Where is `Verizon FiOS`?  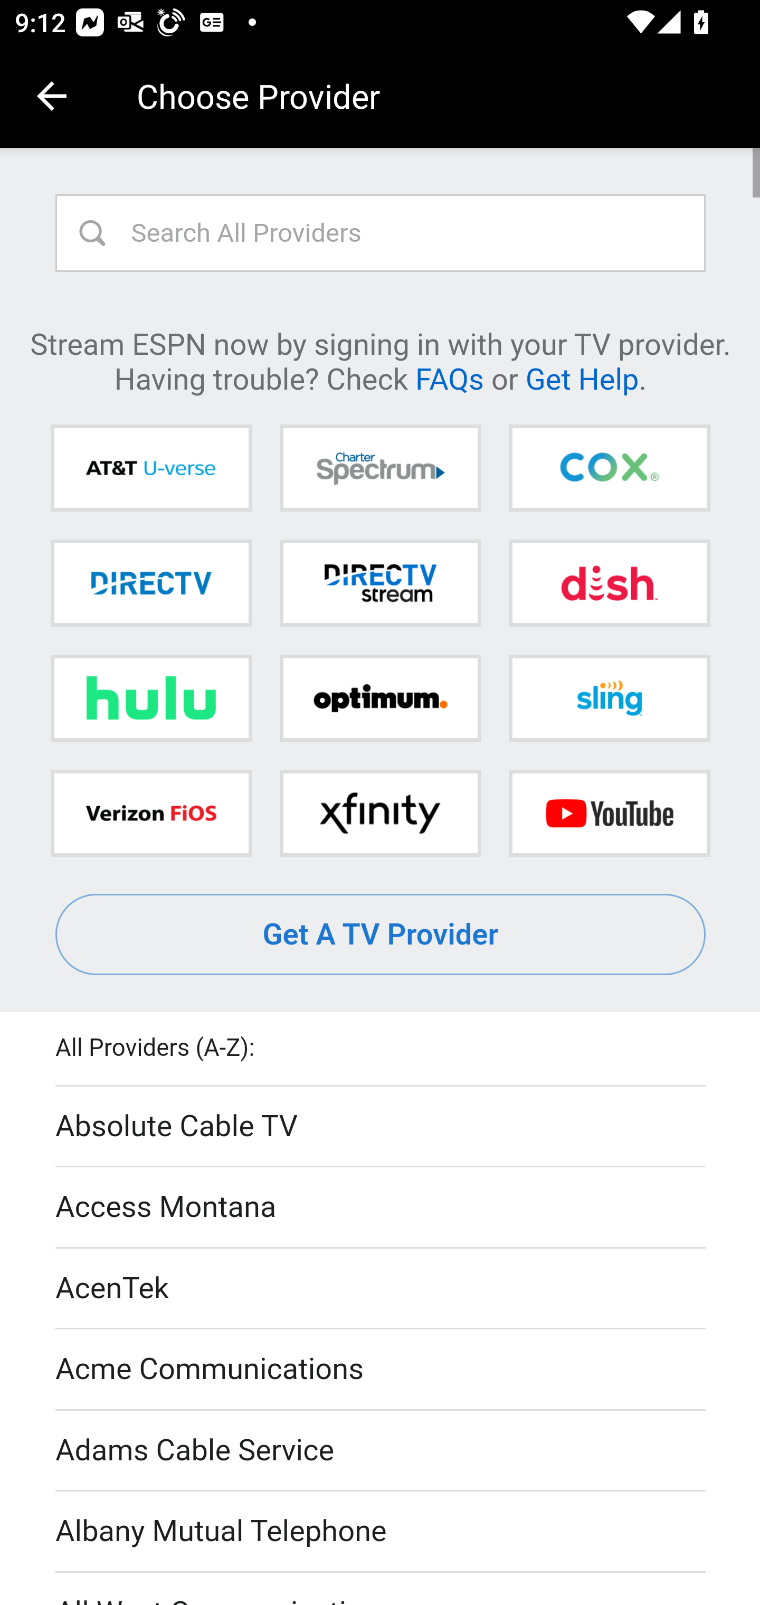
Verizon FiOS is located at coordinates (151, 813).